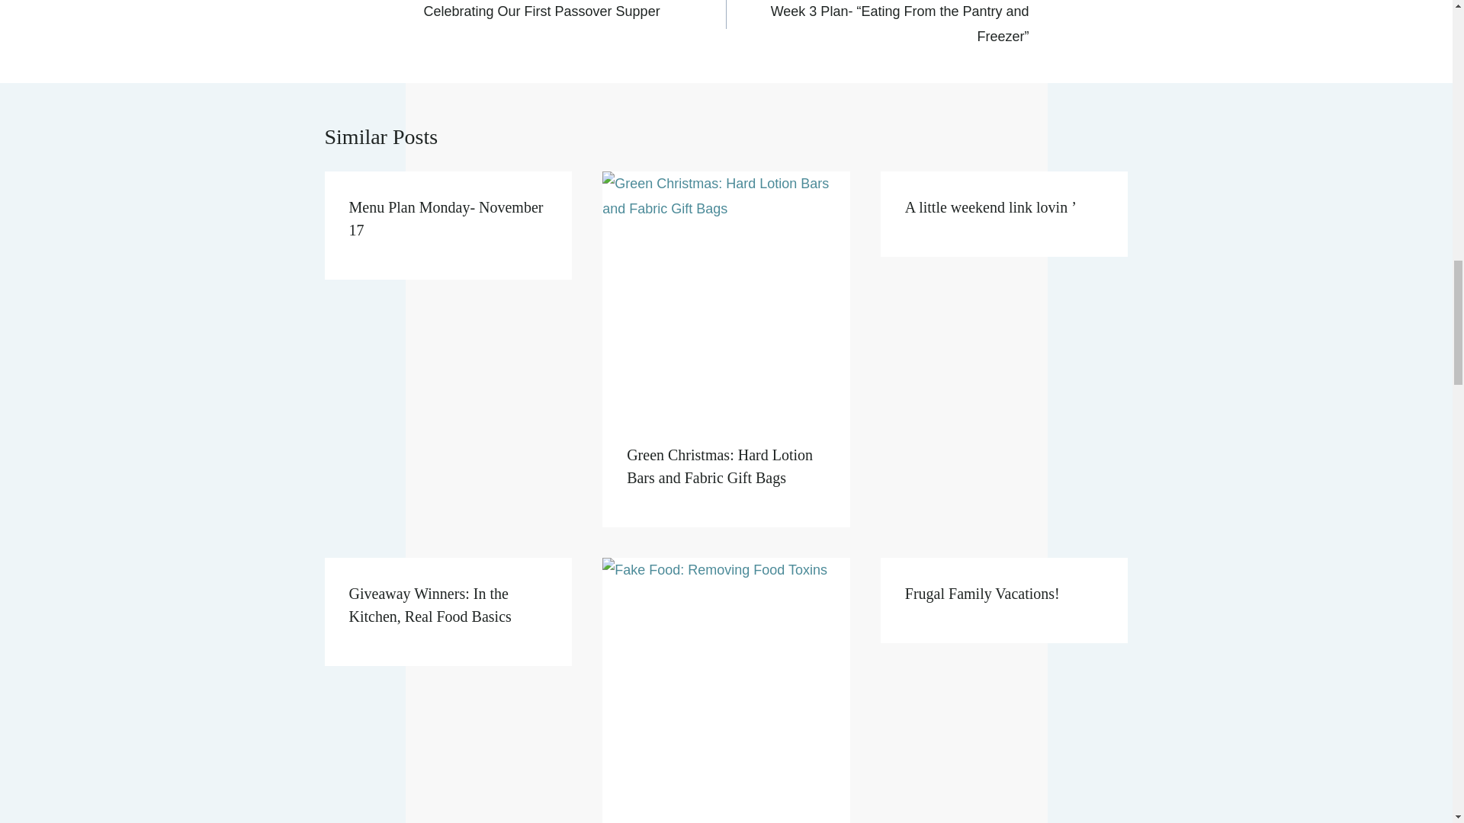 This screenshot has width=1464, height=823. What do you see at coordinates (575, 12) in the screenshot?
I see `Menu Plan Monday- November 17` at bounding box center [575, 12].